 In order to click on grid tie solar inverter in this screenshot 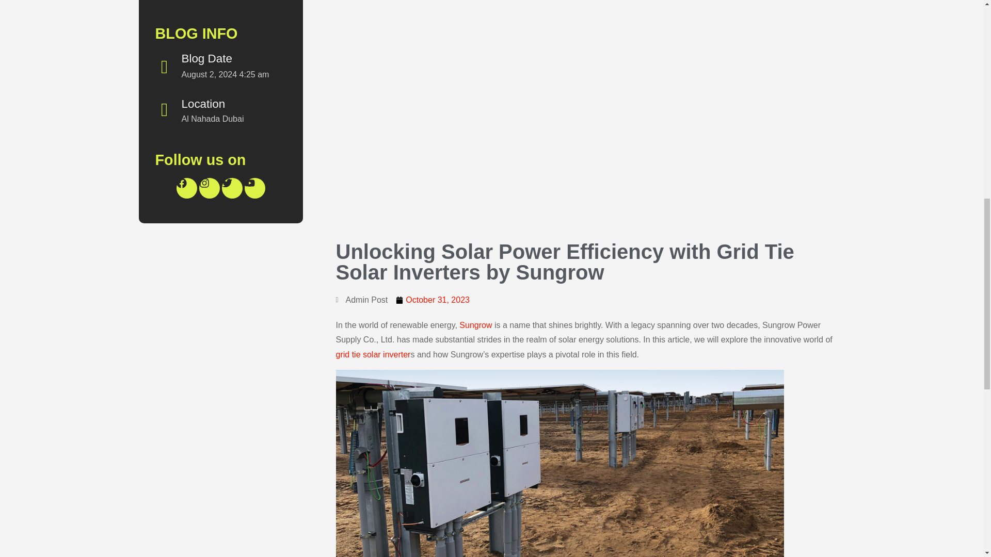, I will do `click(373, 354)`.